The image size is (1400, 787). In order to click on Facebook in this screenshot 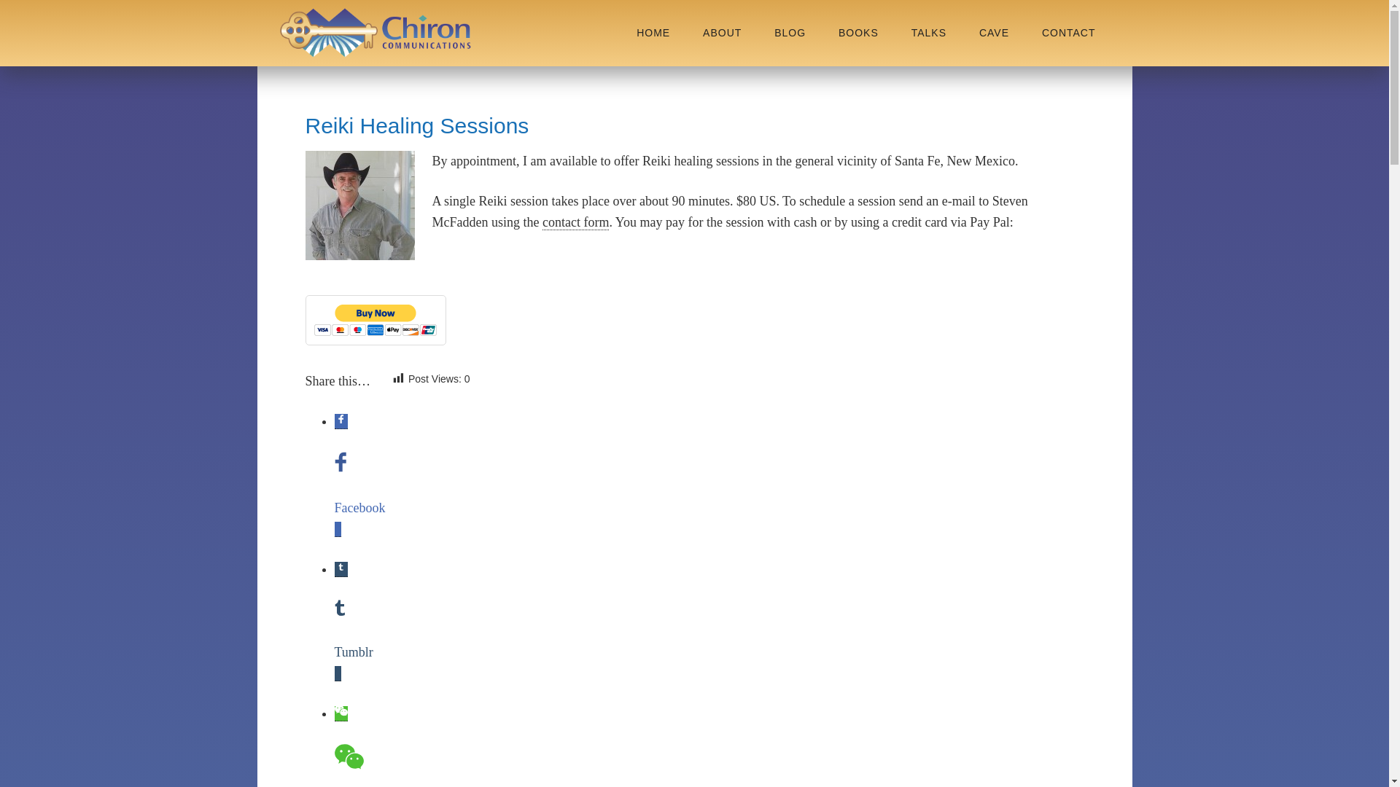, I will do `click(362, 507)`.